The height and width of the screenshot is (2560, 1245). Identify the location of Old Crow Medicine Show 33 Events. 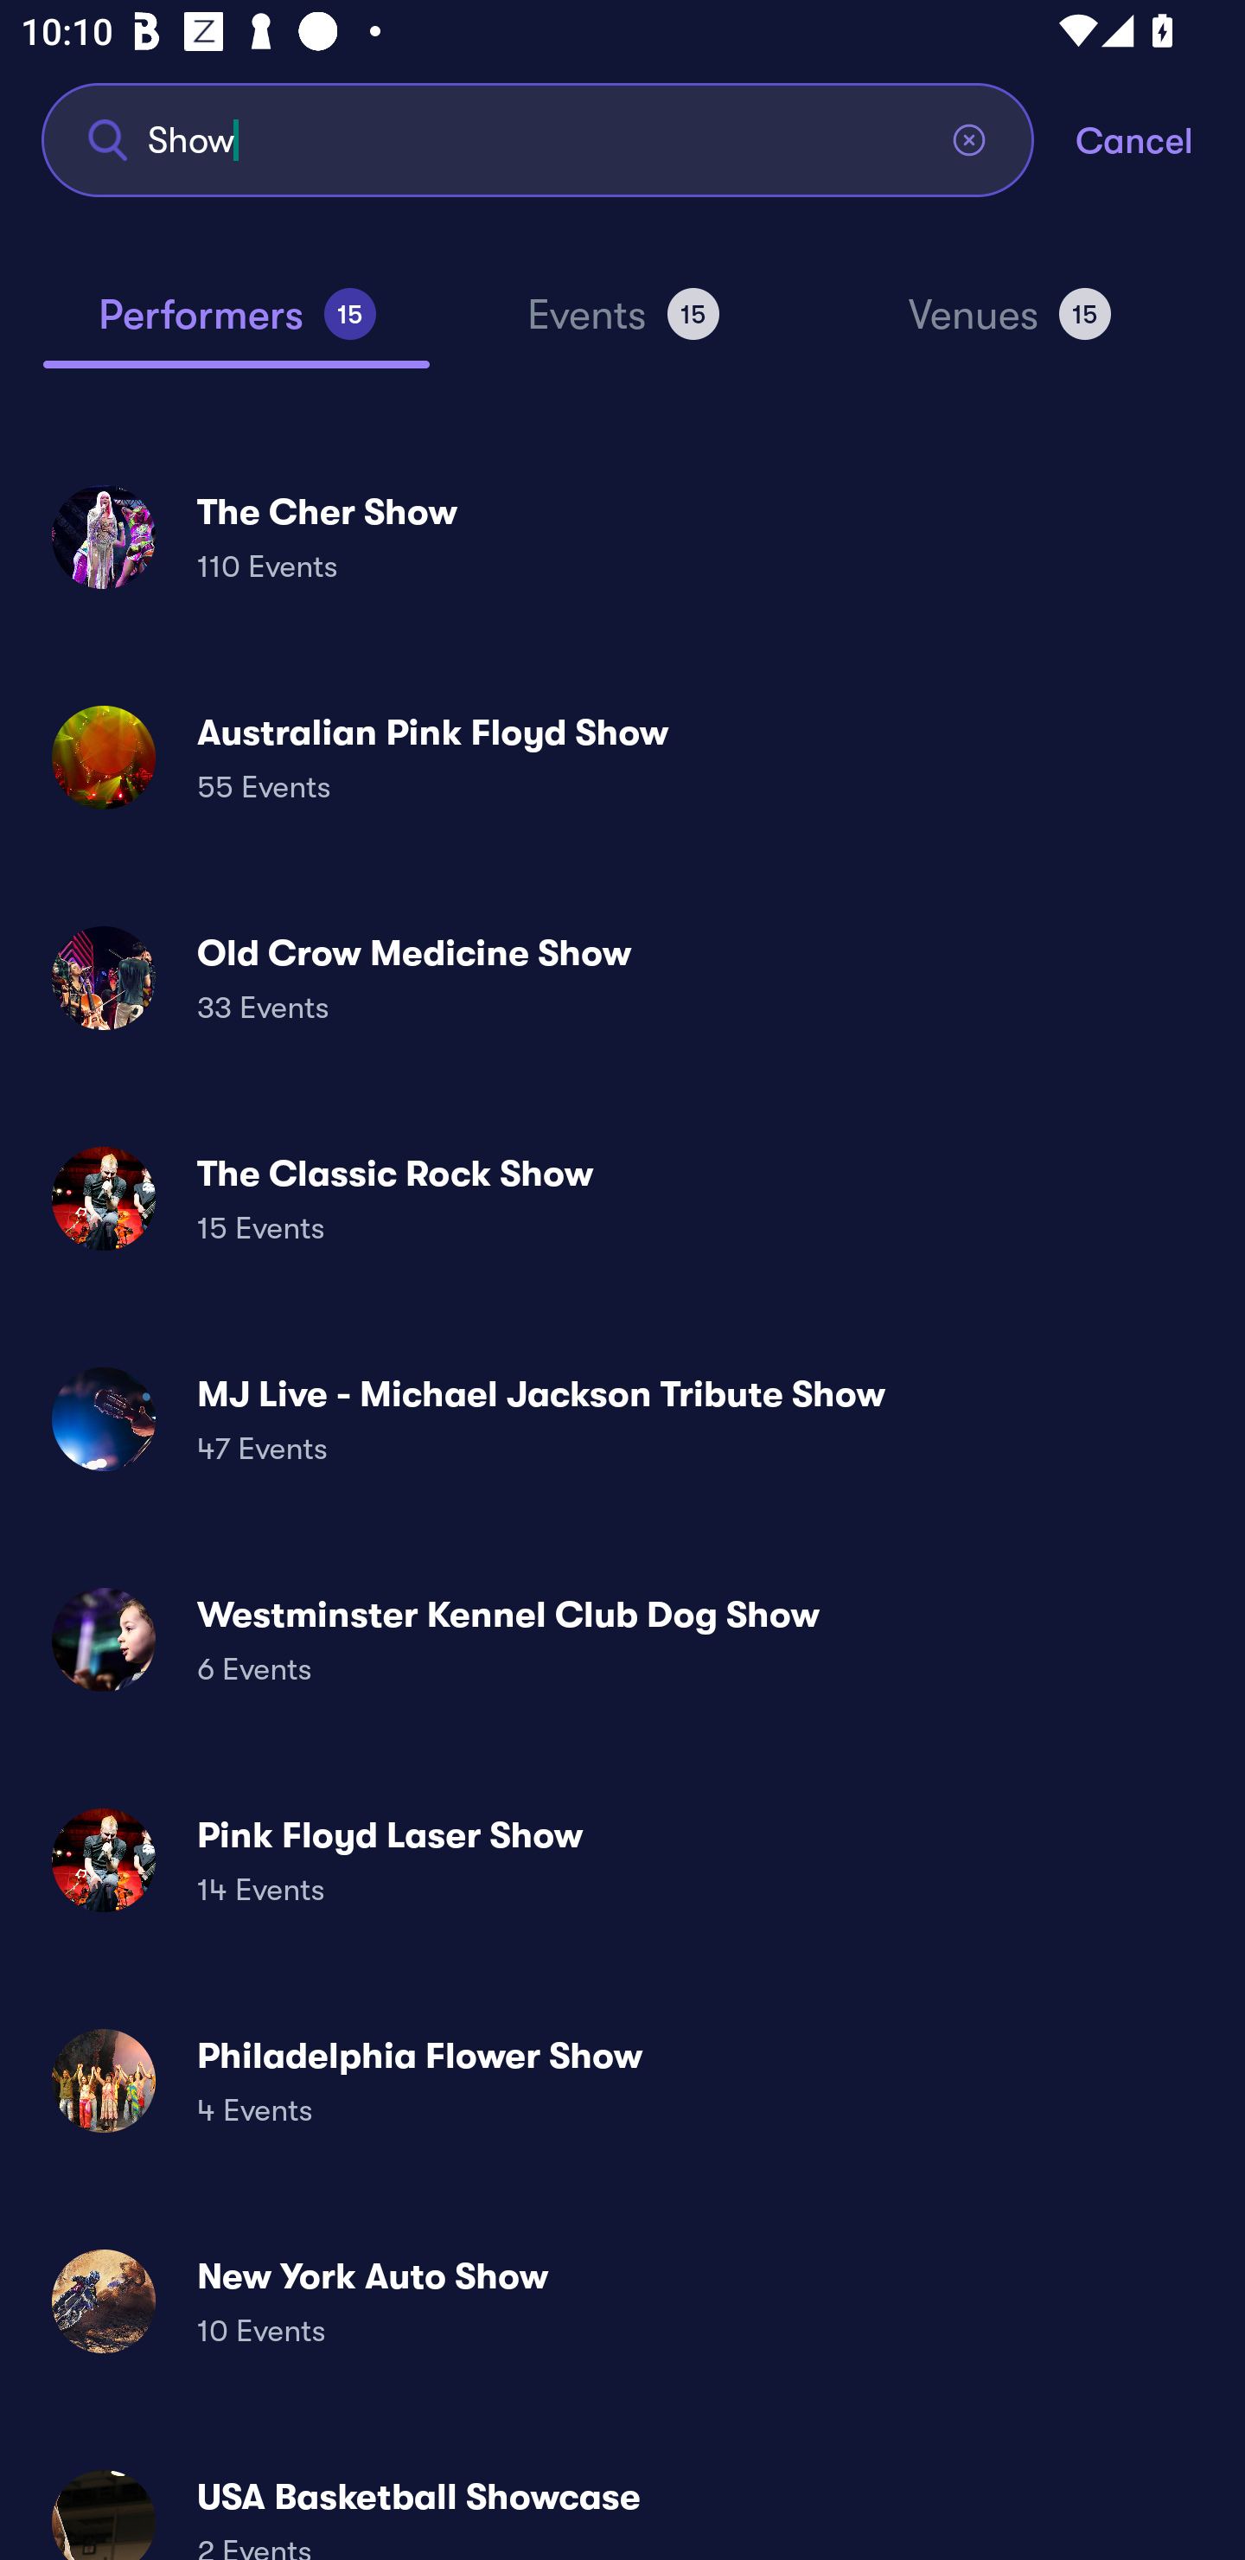
(622, 977).